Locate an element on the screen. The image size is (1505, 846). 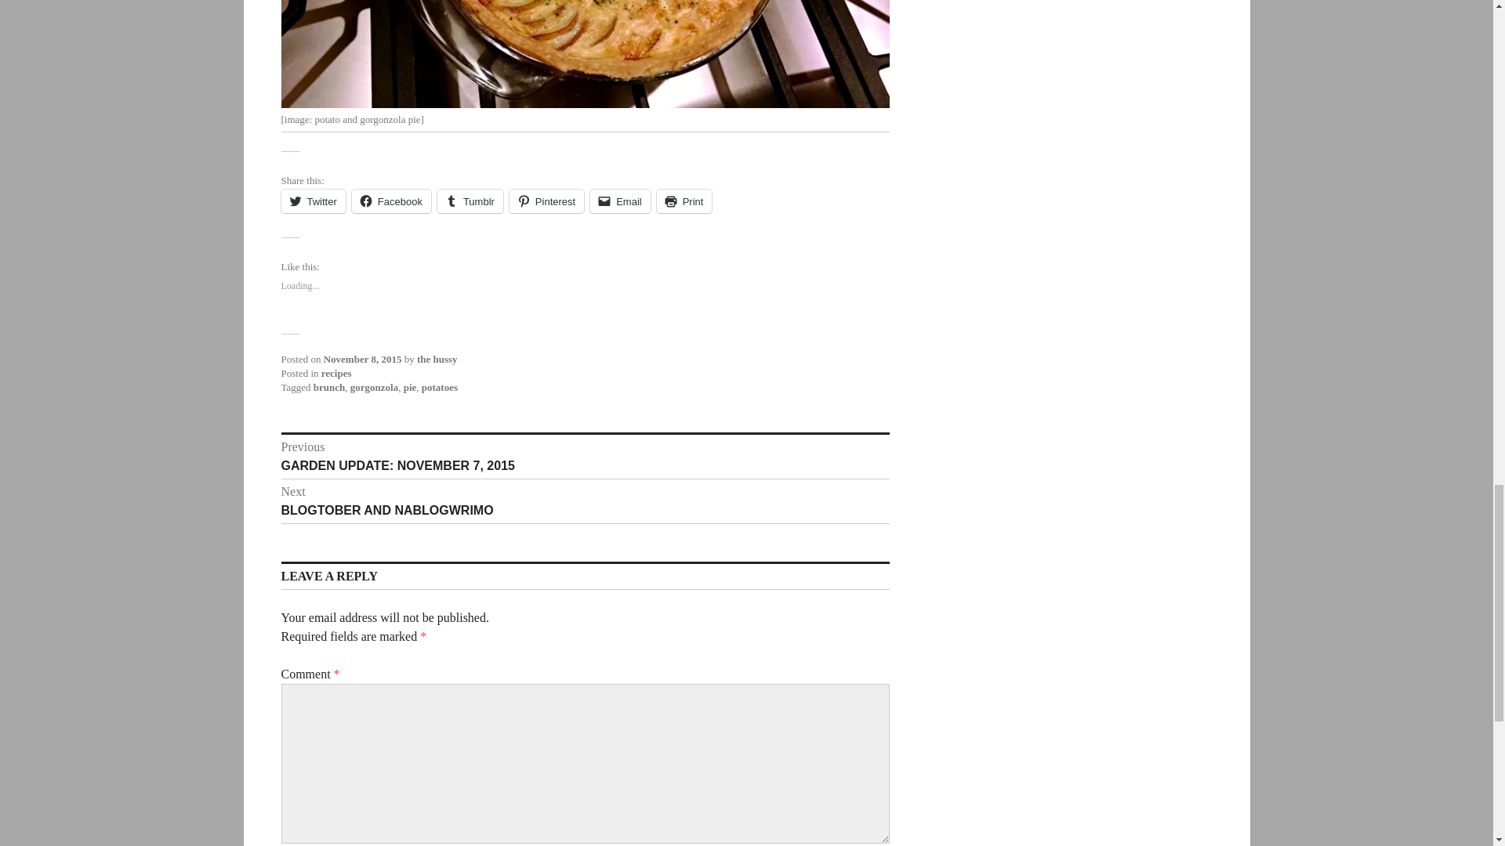
Pinterest is located at coordinates (546, 201).